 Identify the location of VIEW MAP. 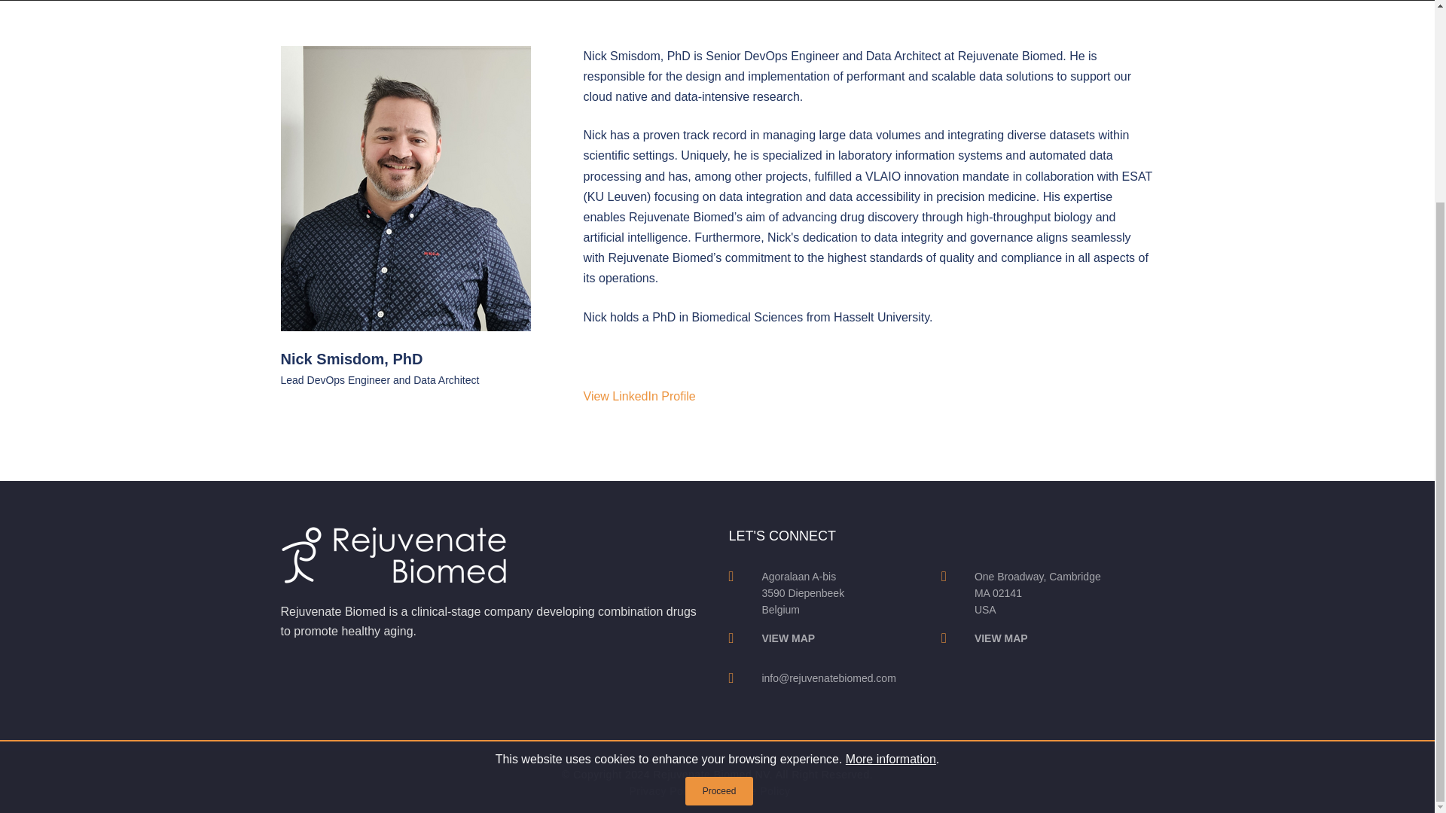
(1002, 638).